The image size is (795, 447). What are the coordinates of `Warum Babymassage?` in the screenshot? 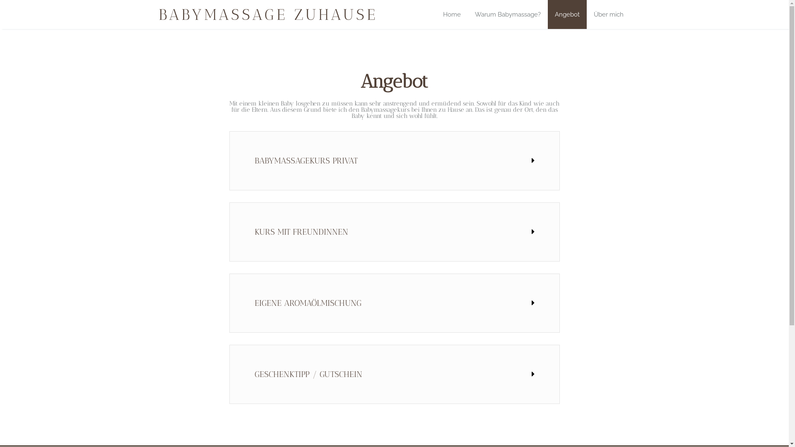 It's located at (508, 14).